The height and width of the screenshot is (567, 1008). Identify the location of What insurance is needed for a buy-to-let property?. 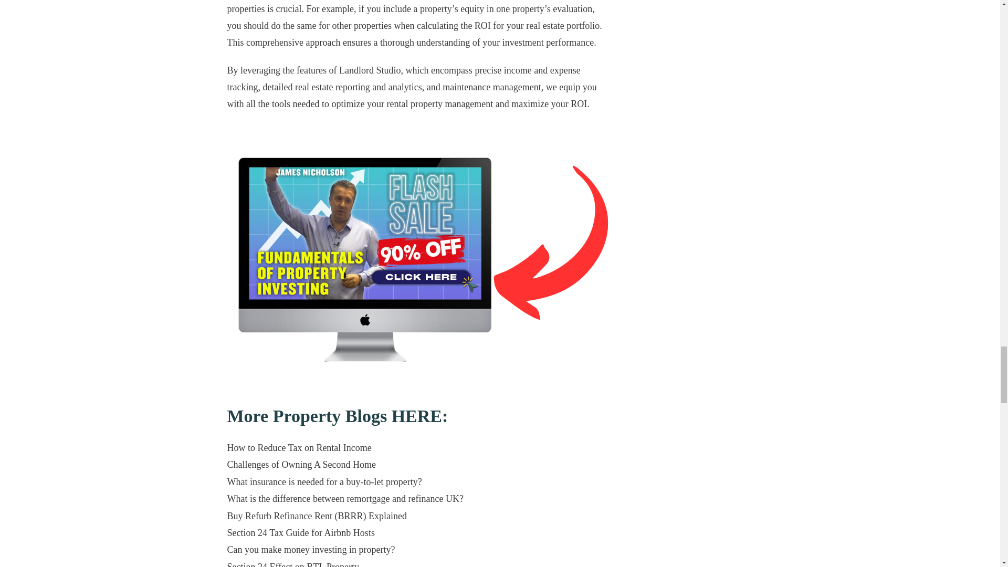
(324, 482).